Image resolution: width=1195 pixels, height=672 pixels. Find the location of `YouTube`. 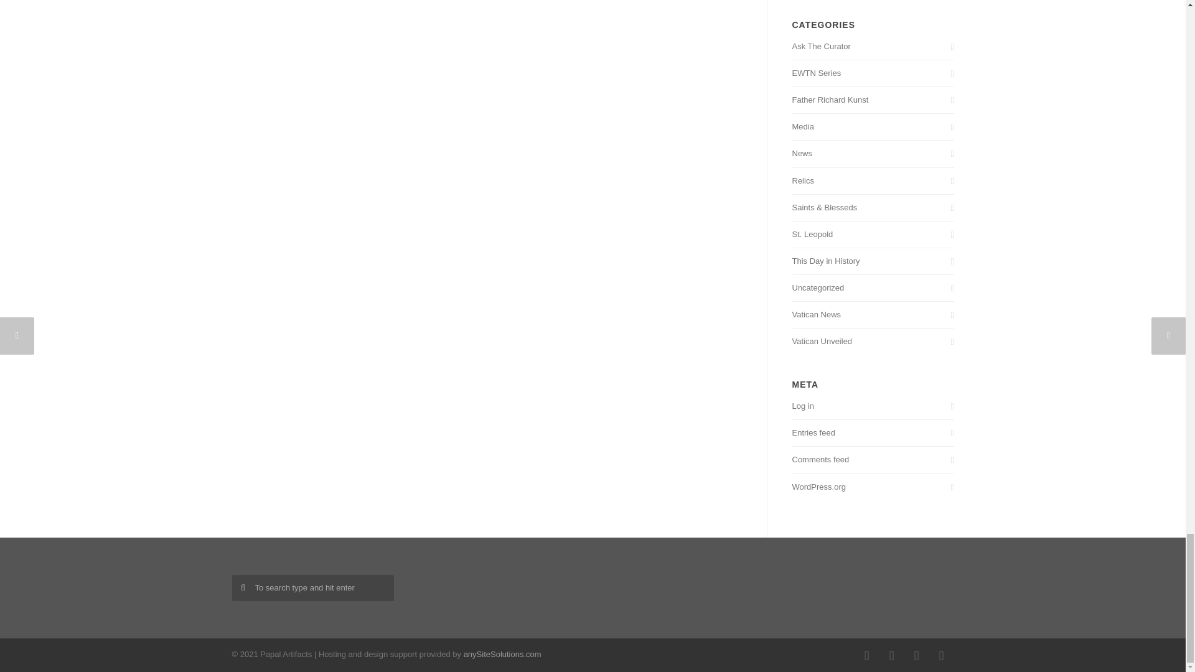

YouTube is located at coordinates (941, 655).